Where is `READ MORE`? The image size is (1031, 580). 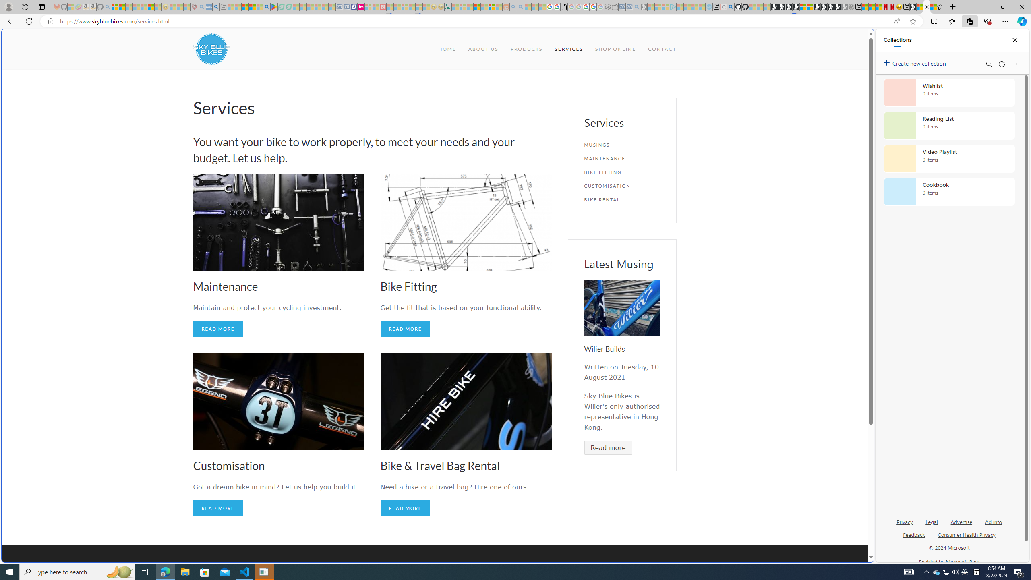
READ MORE is located at coordinates (406, 508).